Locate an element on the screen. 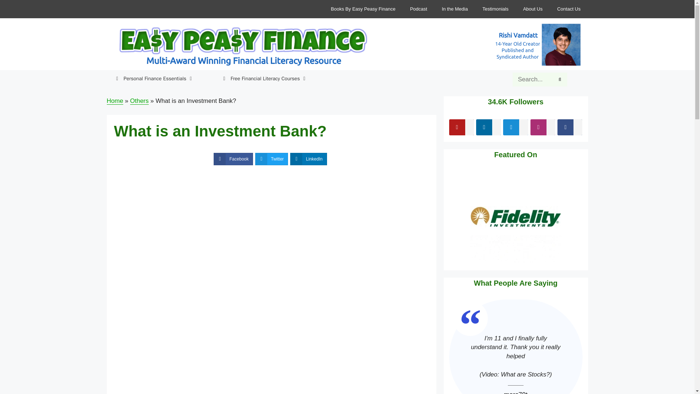 This screenshot has width=700, height=394. Courses is located at coordinates (224, 78).